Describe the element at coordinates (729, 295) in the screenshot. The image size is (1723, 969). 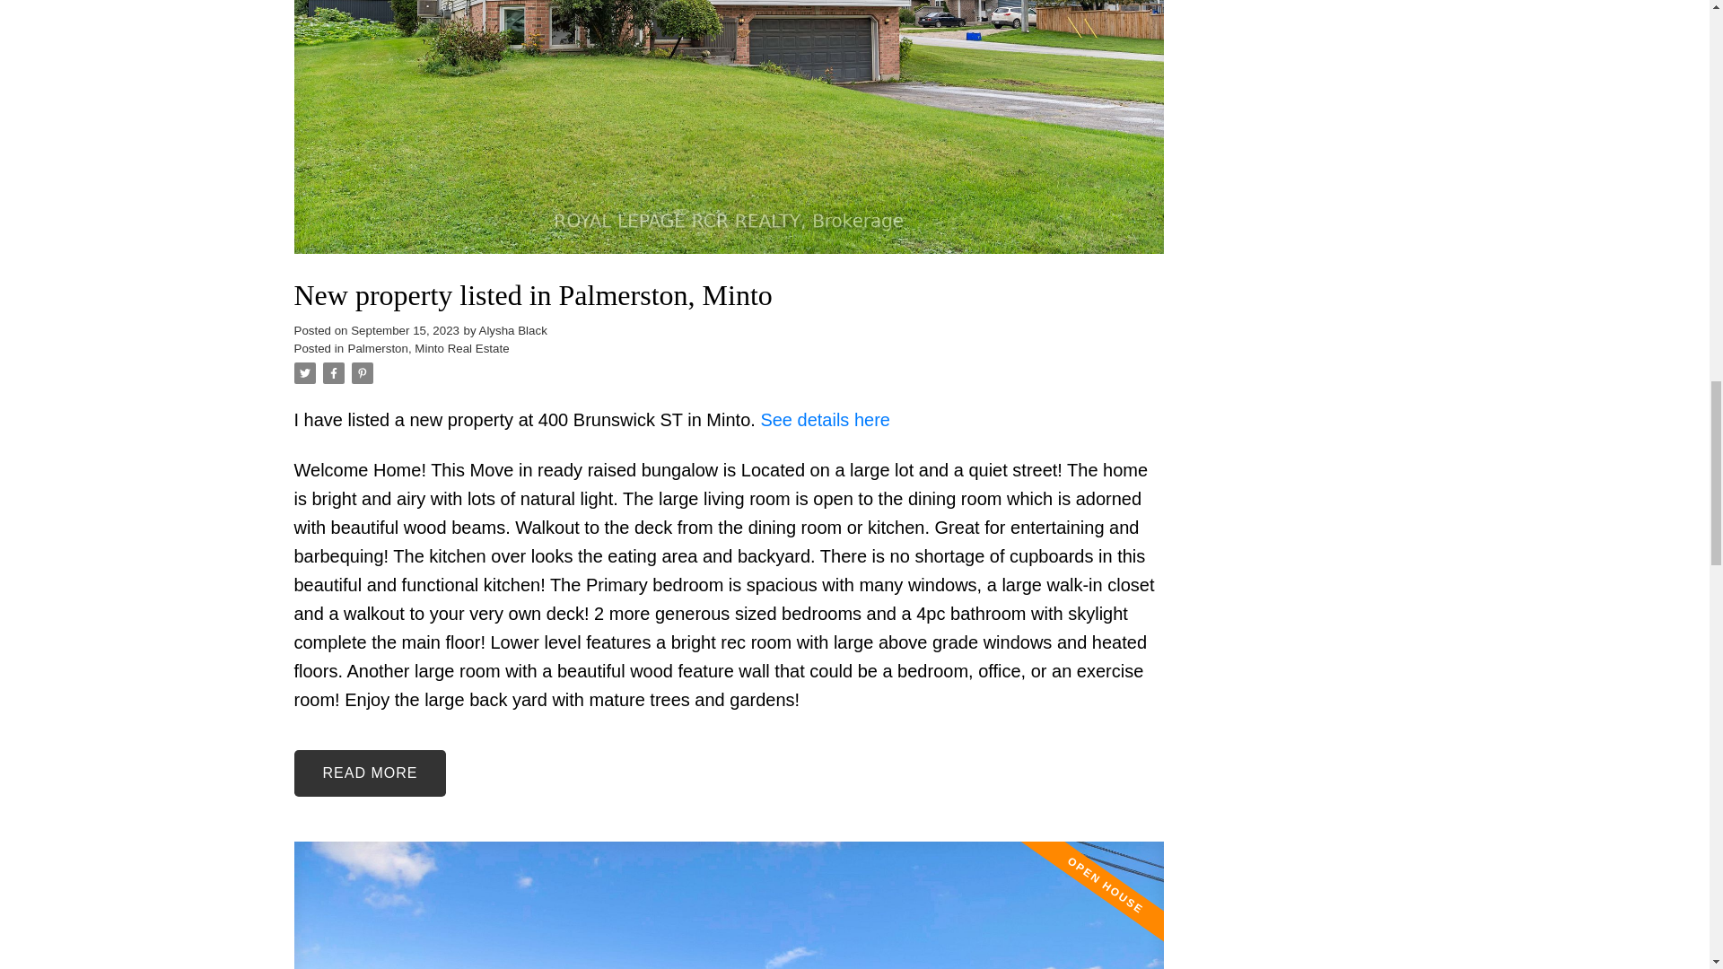
I see `New property listed in Palmerston, Minto` at that location.